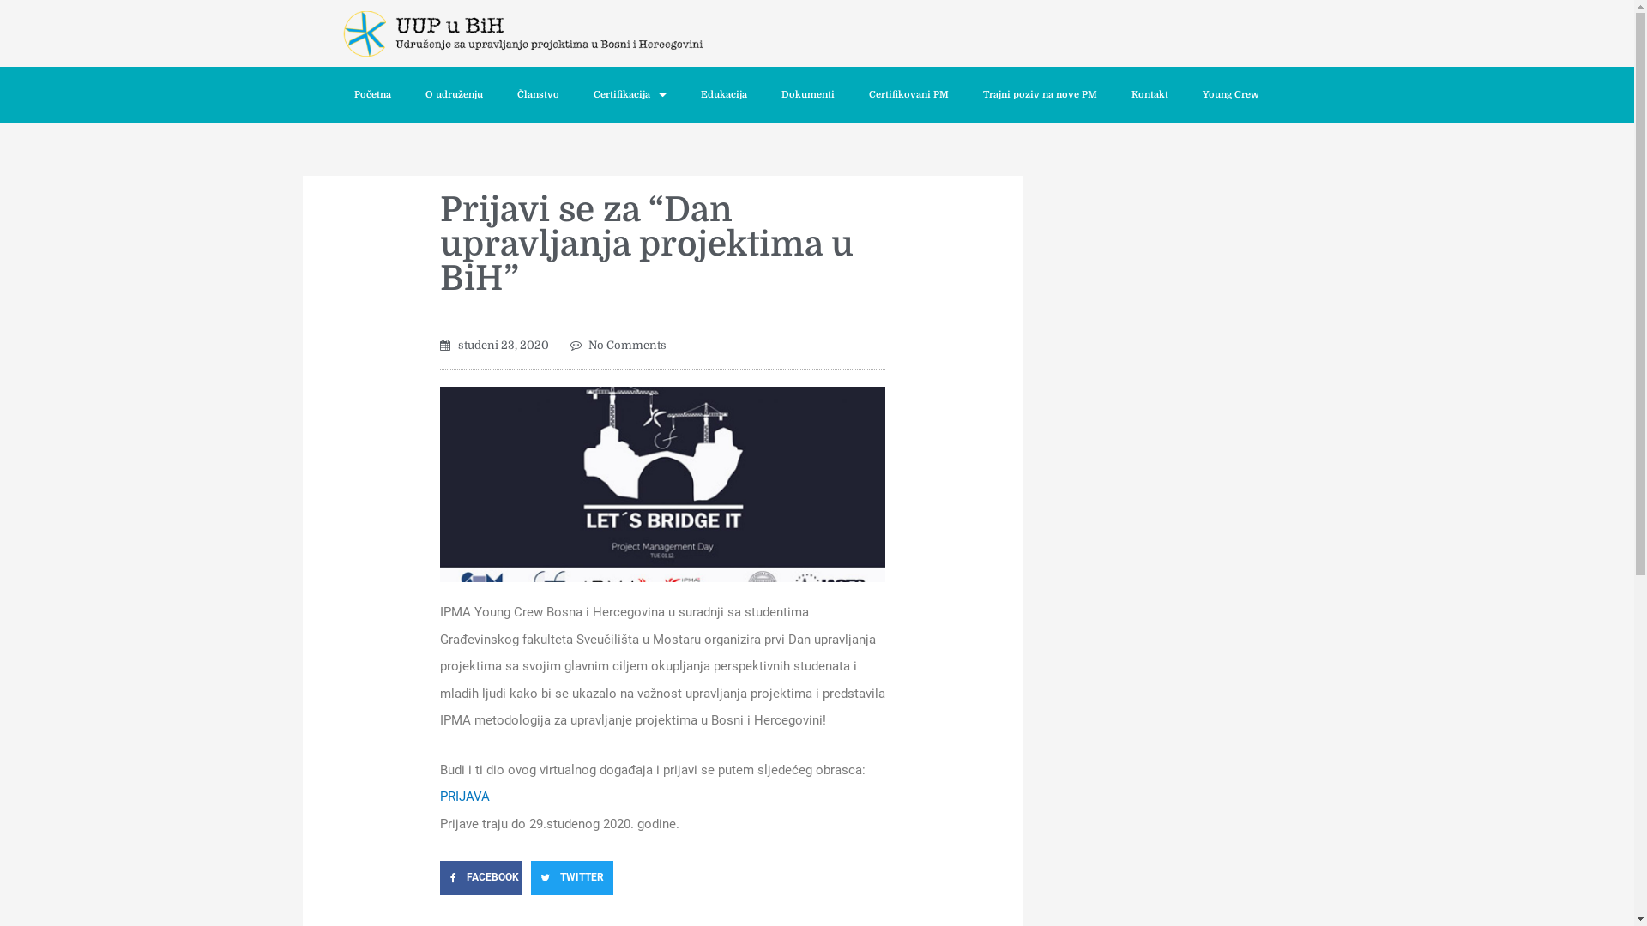 Image resolution: width=1647 pixels, height=926 pixels. Describe the element at coordinates (1040, 95) in the screenshot. I see `Trajni poziv na nove PM` at that location.